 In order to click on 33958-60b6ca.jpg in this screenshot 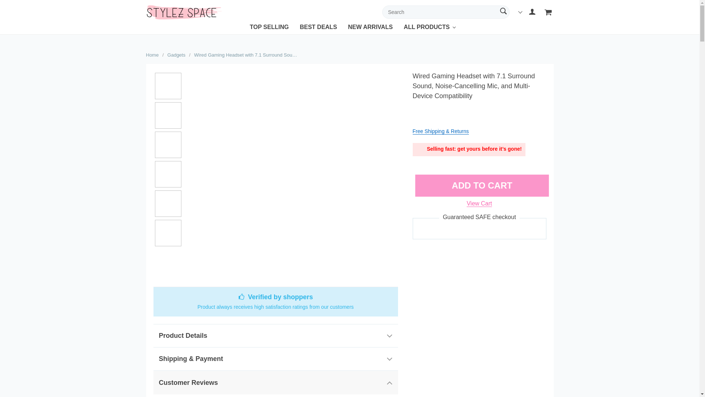, I will do `click(168, 144)`.